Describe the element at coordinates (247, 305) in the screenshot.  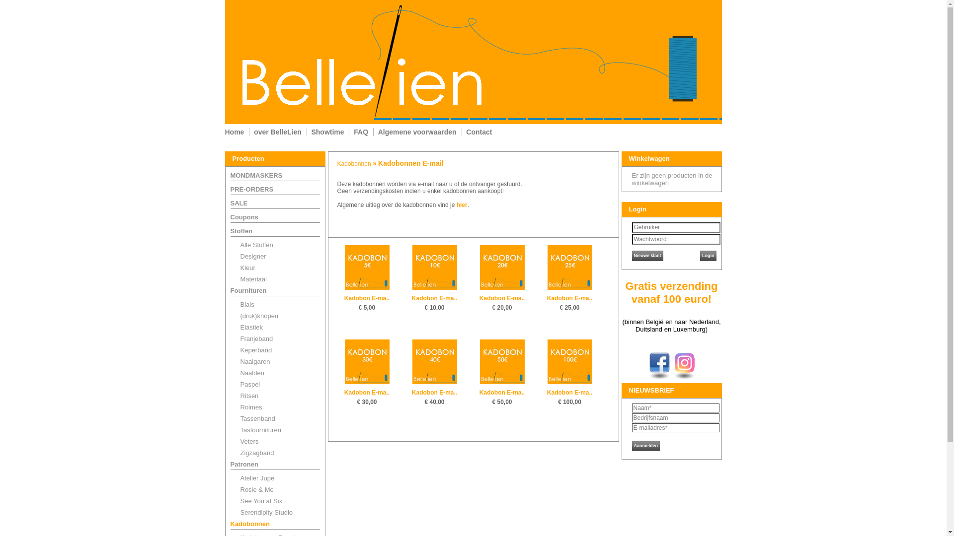
I see `Biais` at that location.